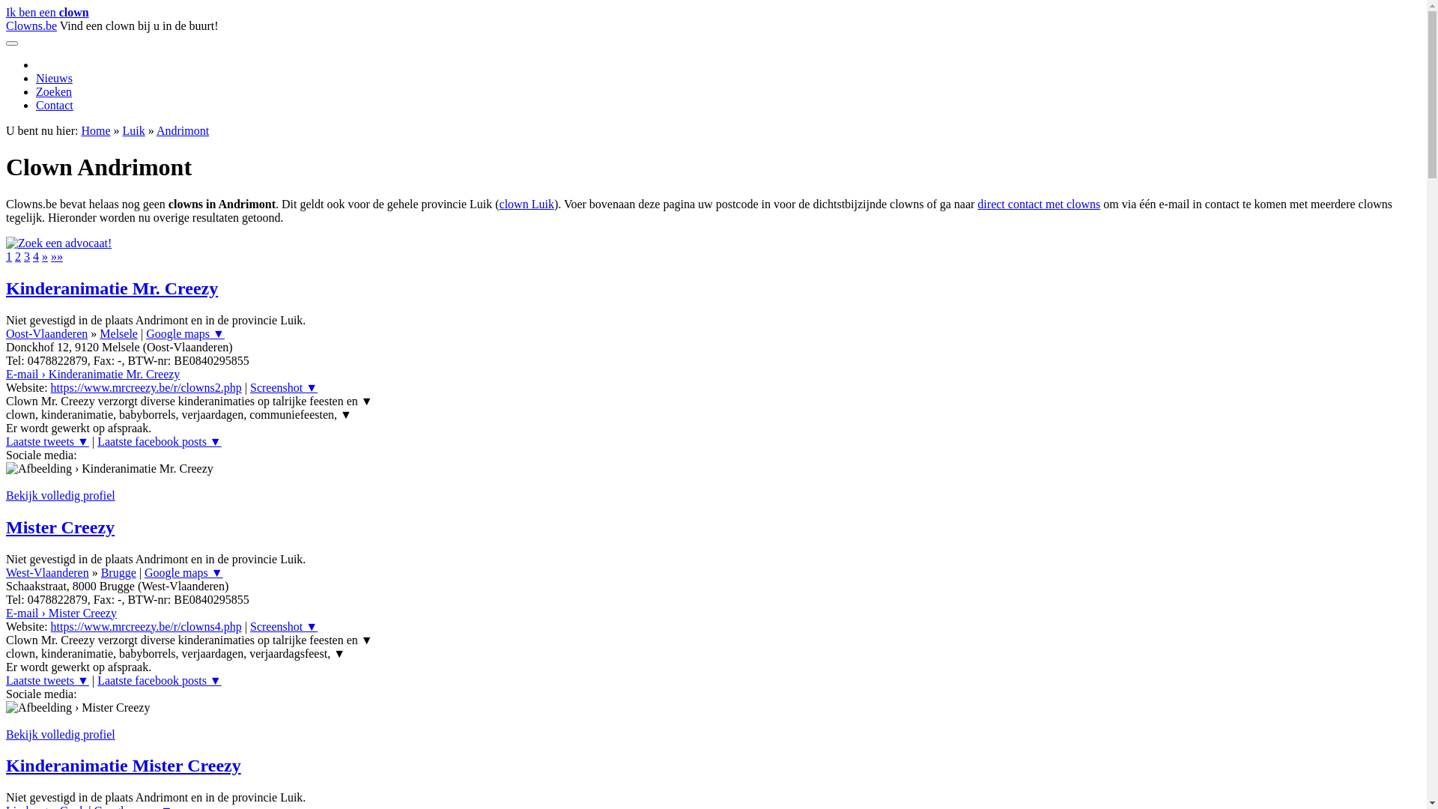  I want to click on Luik, so click(134, 130).